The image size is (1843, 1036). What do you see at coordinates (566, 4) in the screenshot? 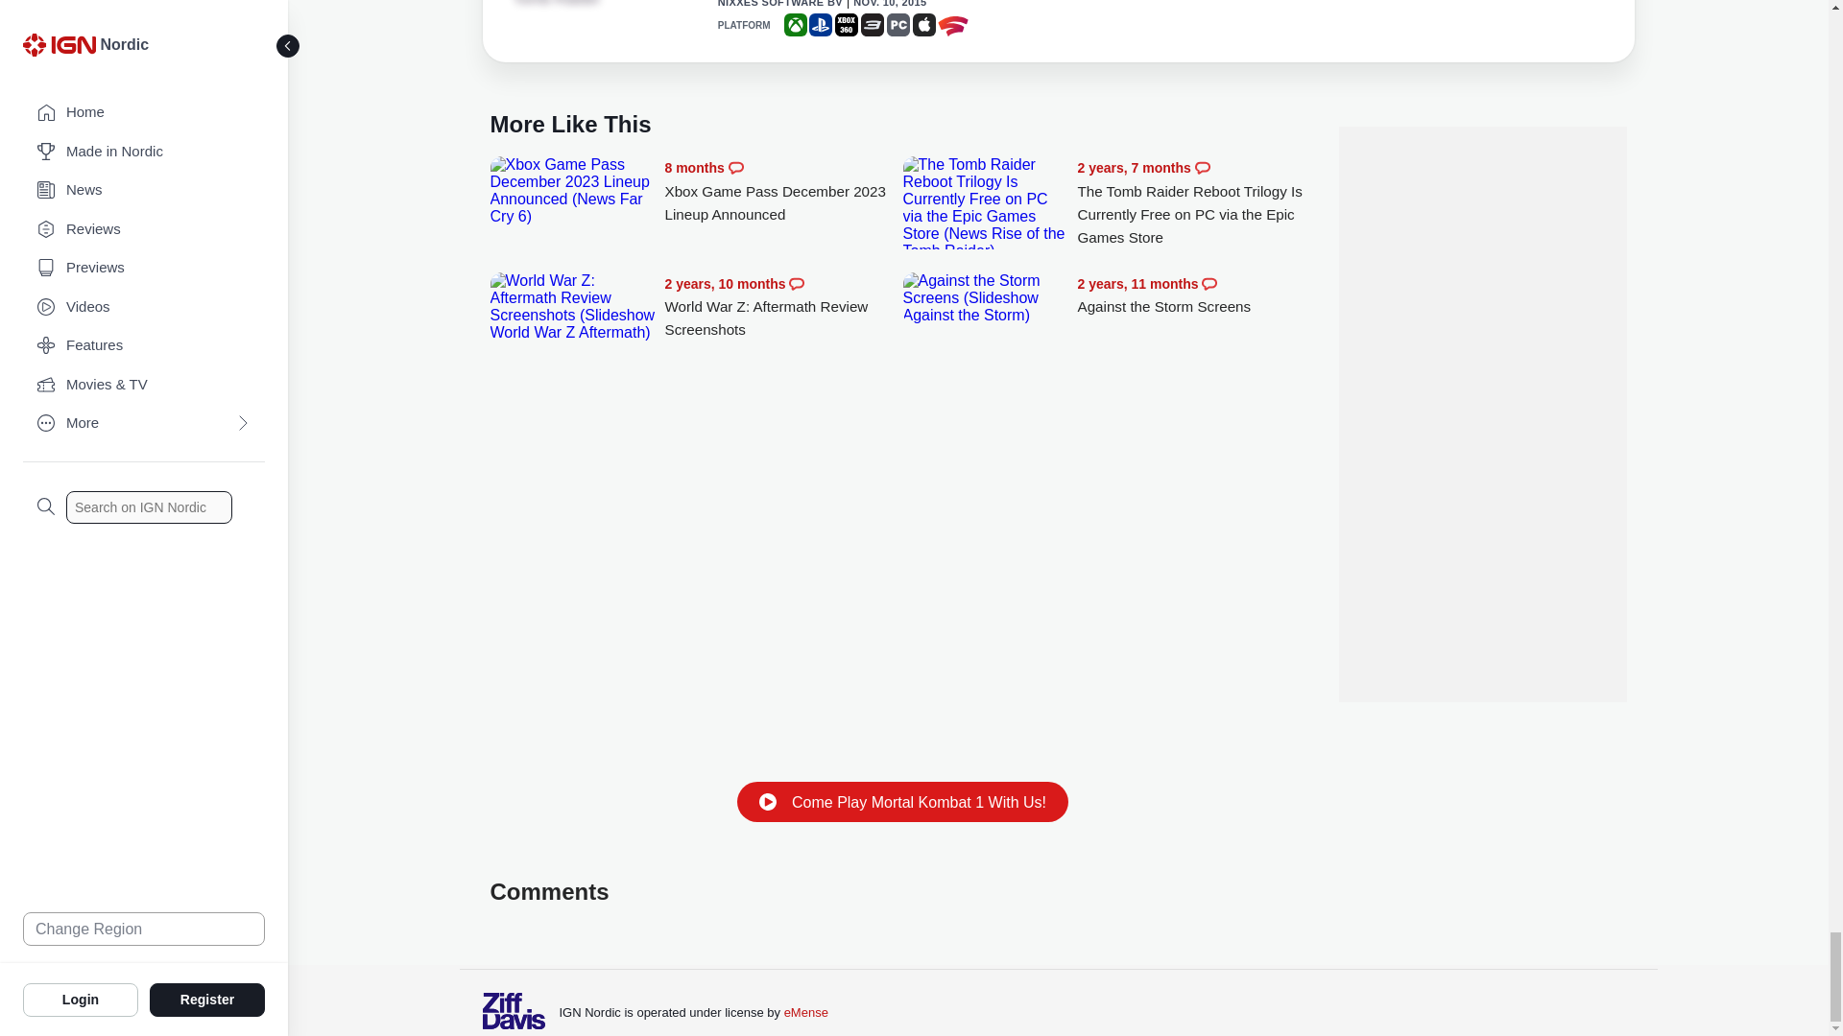
I see `Rise of the Tomb Raider` at bounding box center [566, 4].